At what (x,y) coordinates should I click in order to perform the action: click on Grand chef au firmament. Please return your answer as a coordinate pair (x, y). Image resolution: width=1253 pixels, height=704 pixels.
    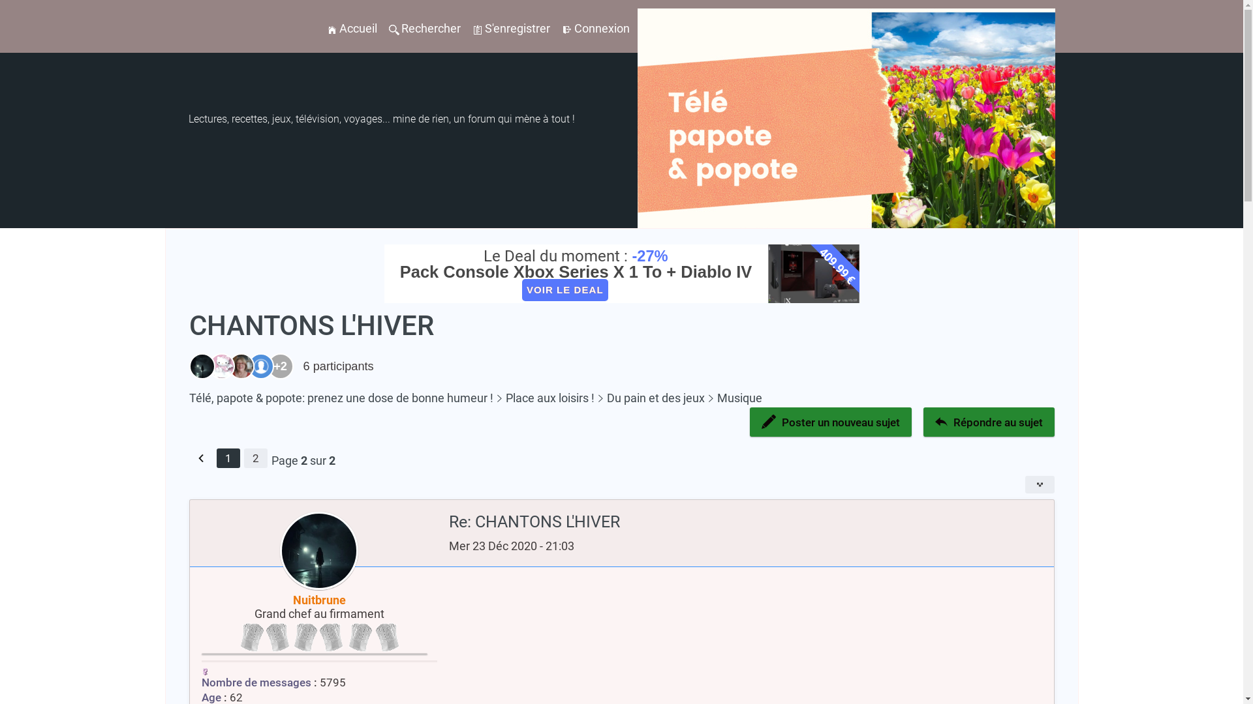
    Looking at the image, I should click on (320, 637).